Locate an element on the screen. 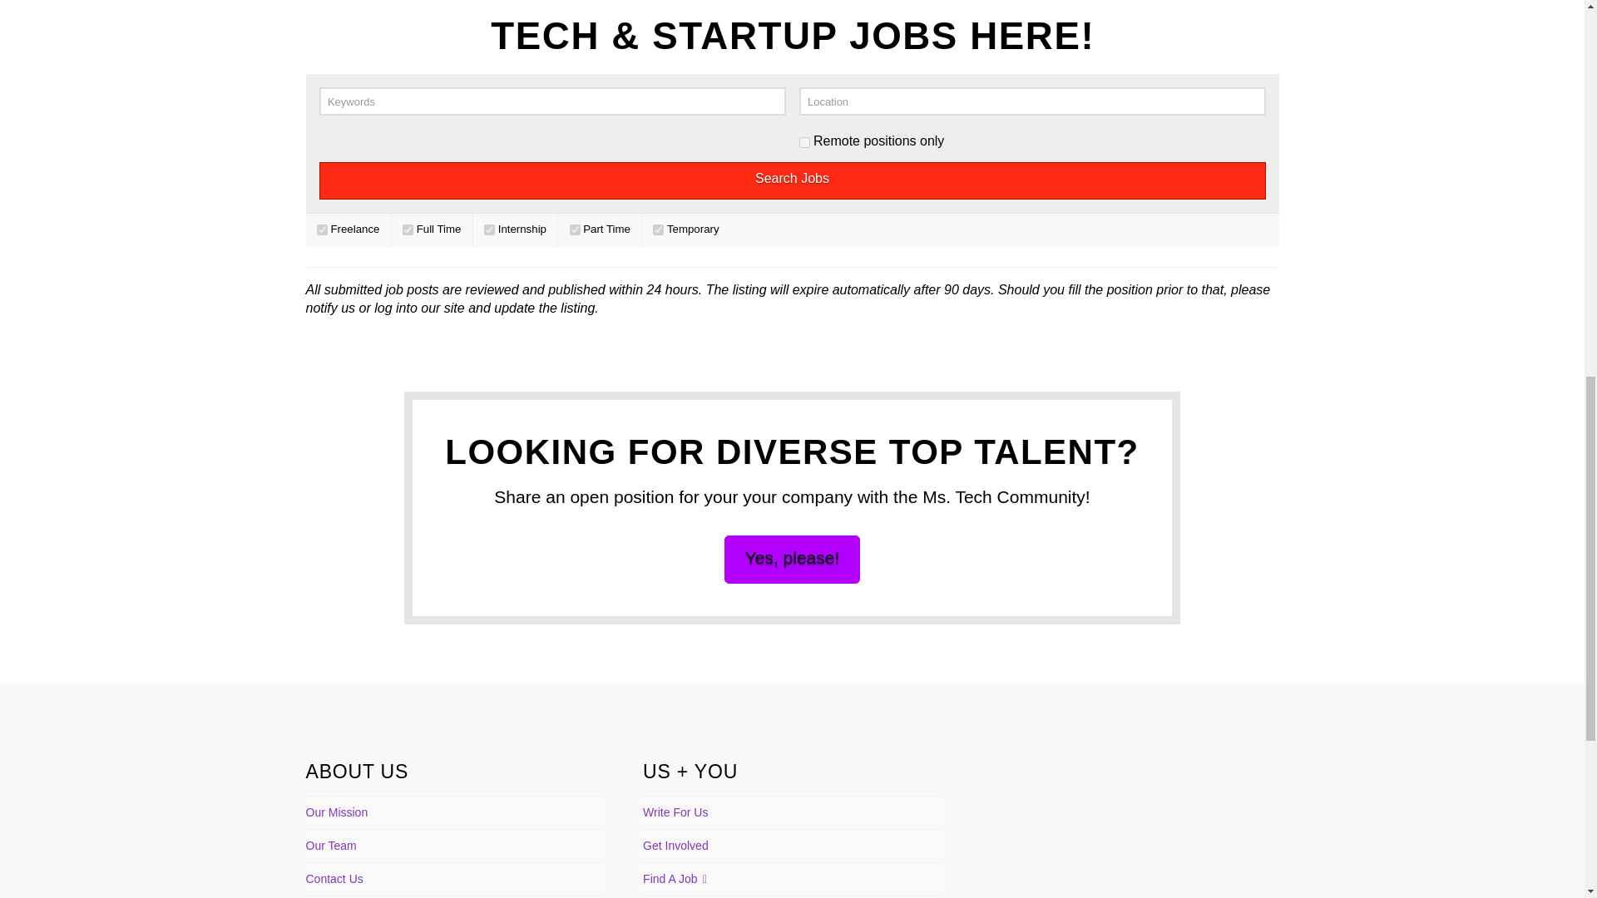  freelance is located at coordinates (321, 229).